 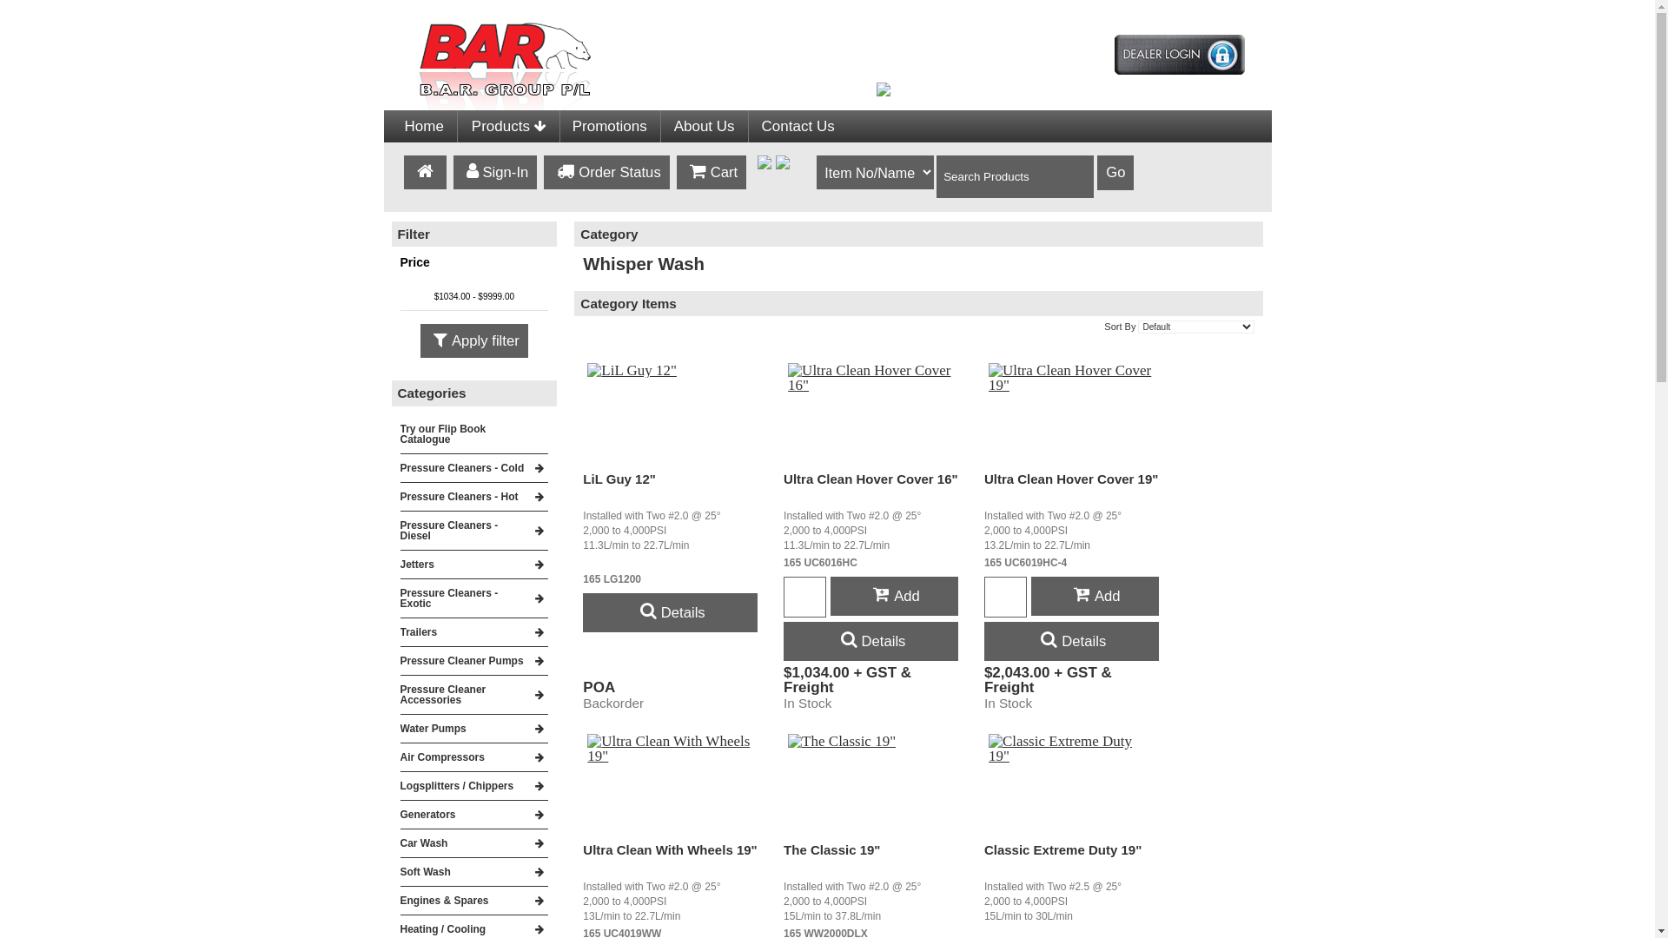 I want to click on The Classic 19", so click(x=832, y=849).